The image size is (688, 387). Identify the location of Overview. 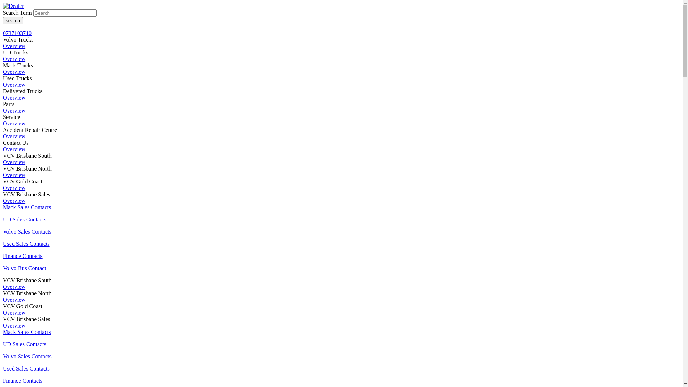
(14, 287).